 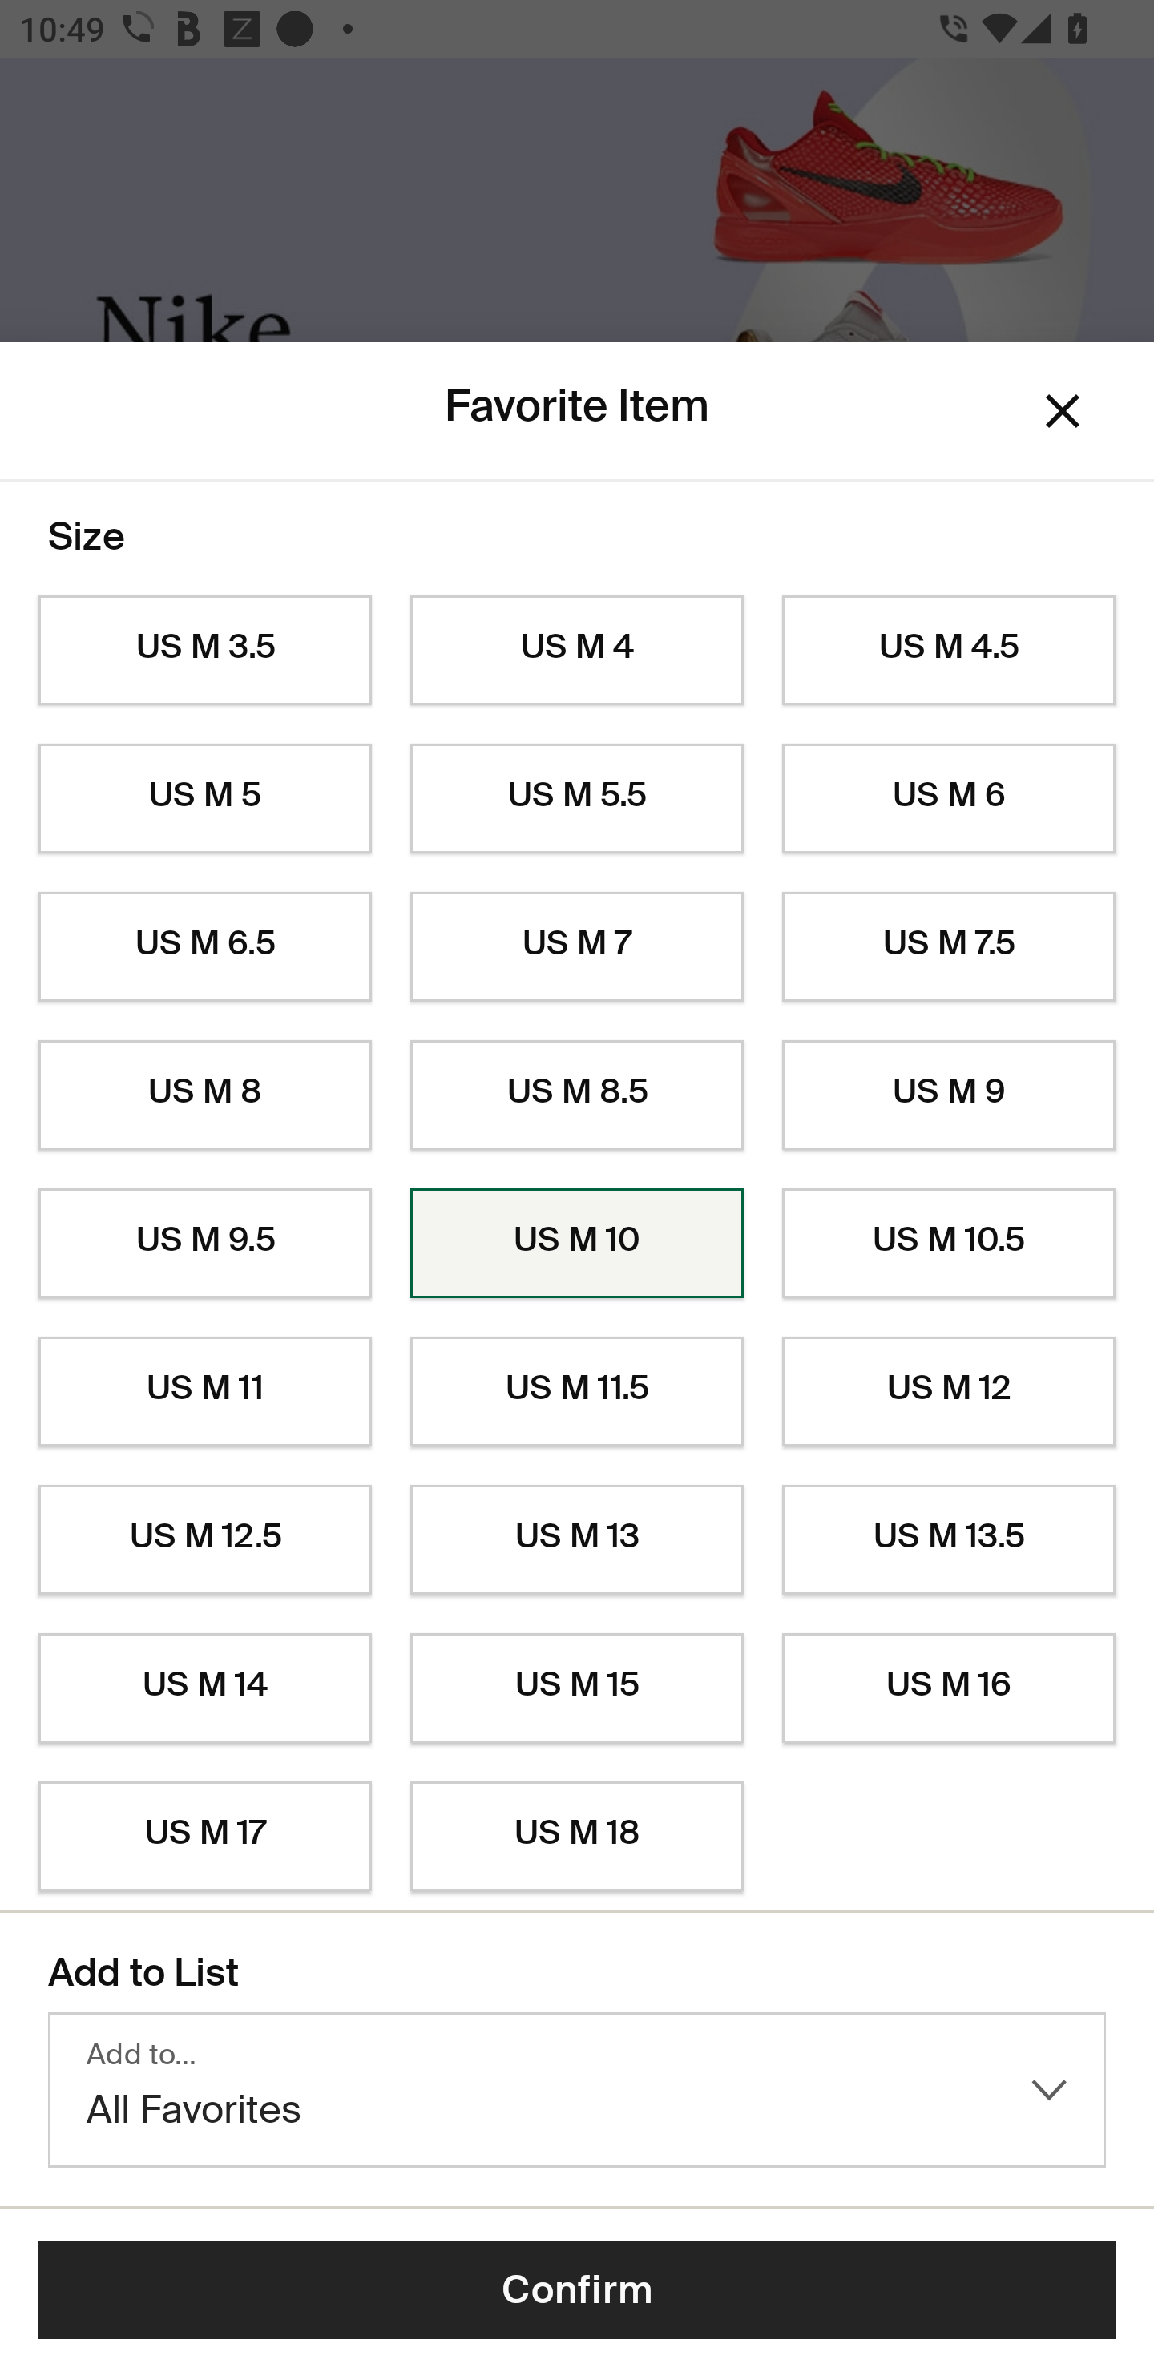 I want to click on US M 12.5, so click(x=204, y=1540).